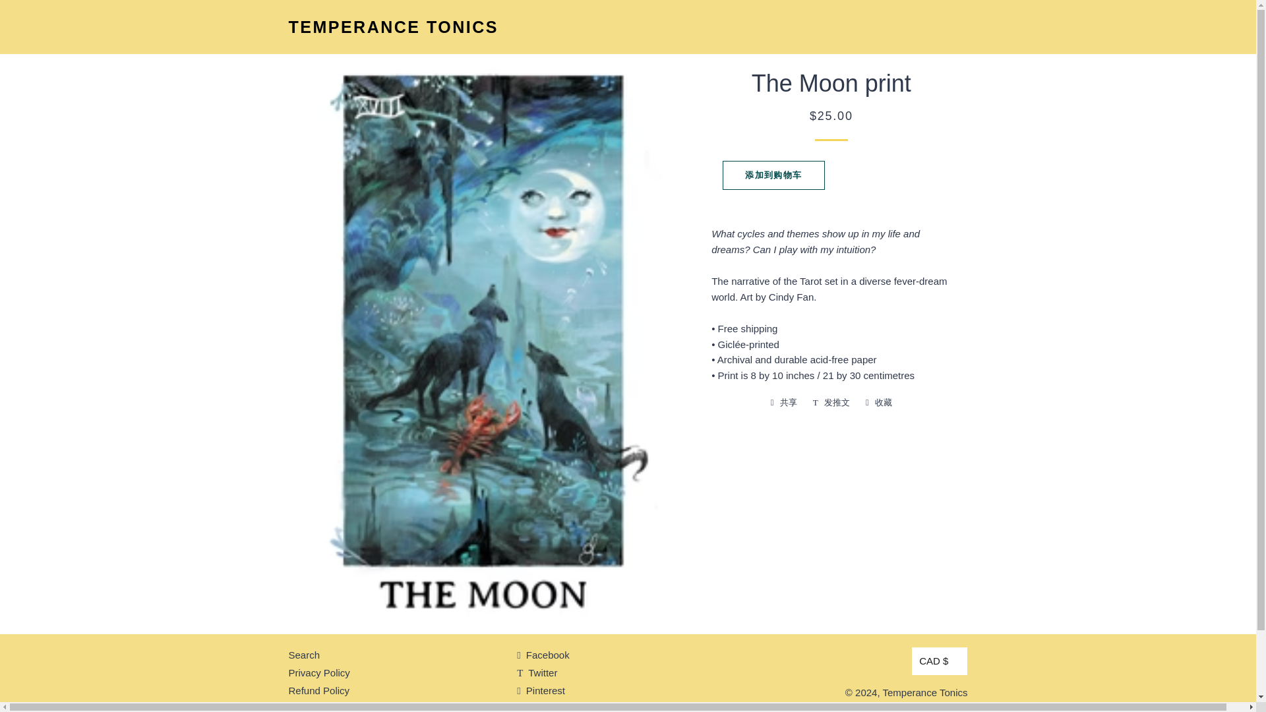  I want to click on Facebook, so click(543, 655).